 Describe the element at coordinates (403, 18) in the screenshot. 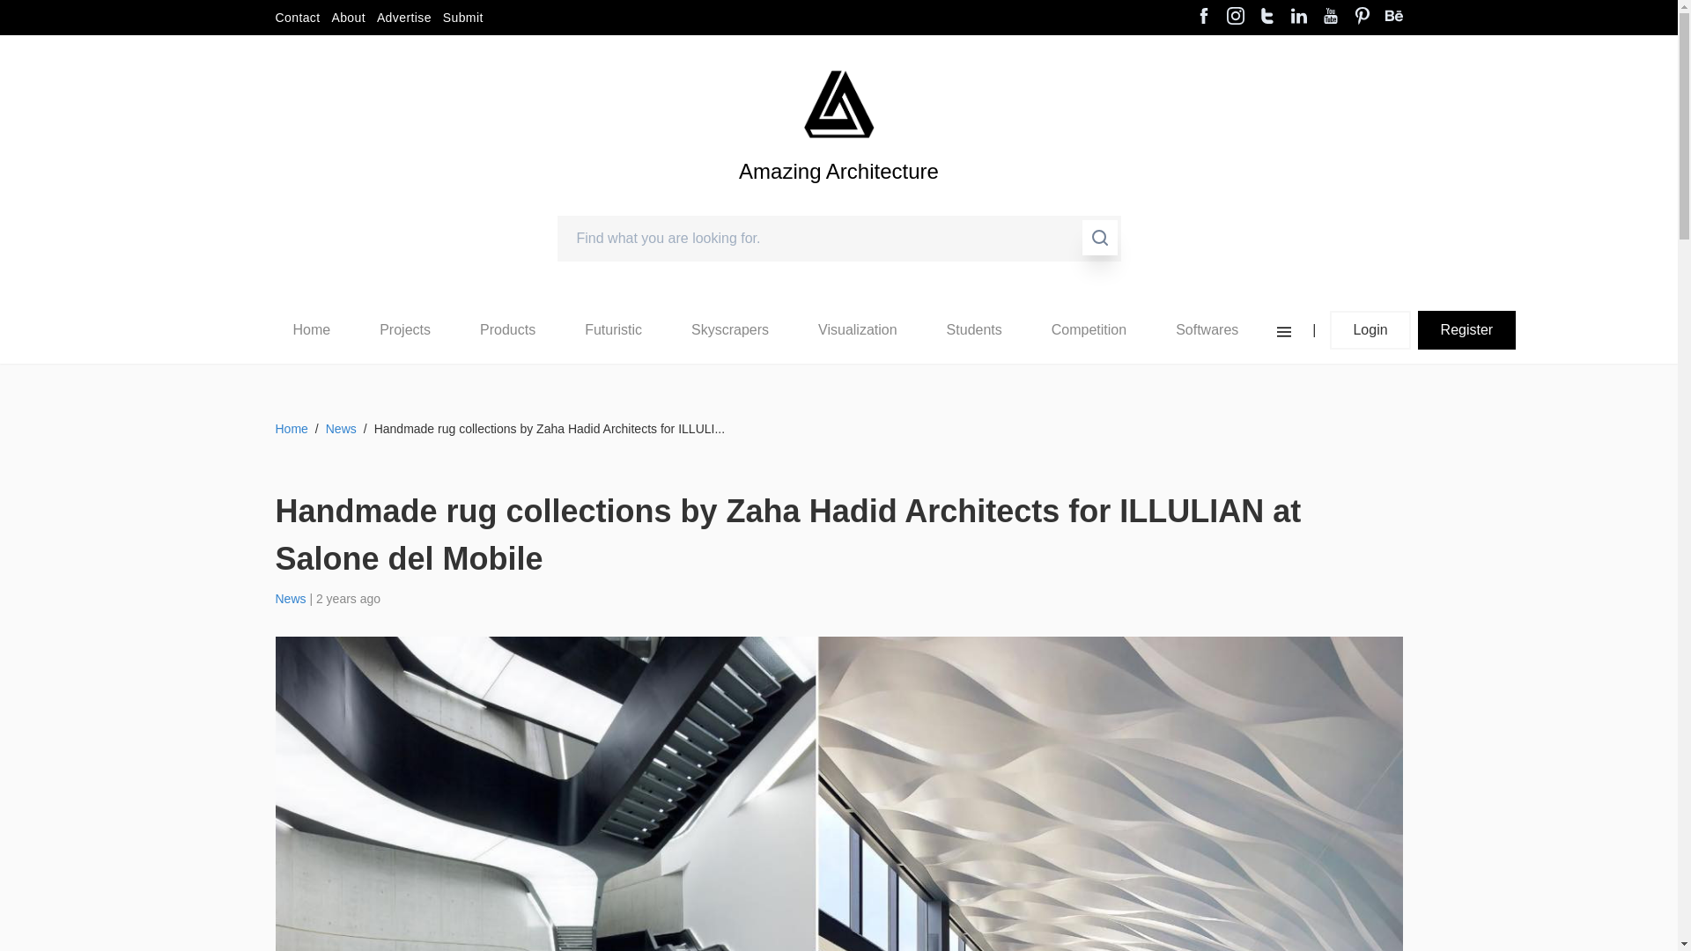

I see `Advertise` at that location.